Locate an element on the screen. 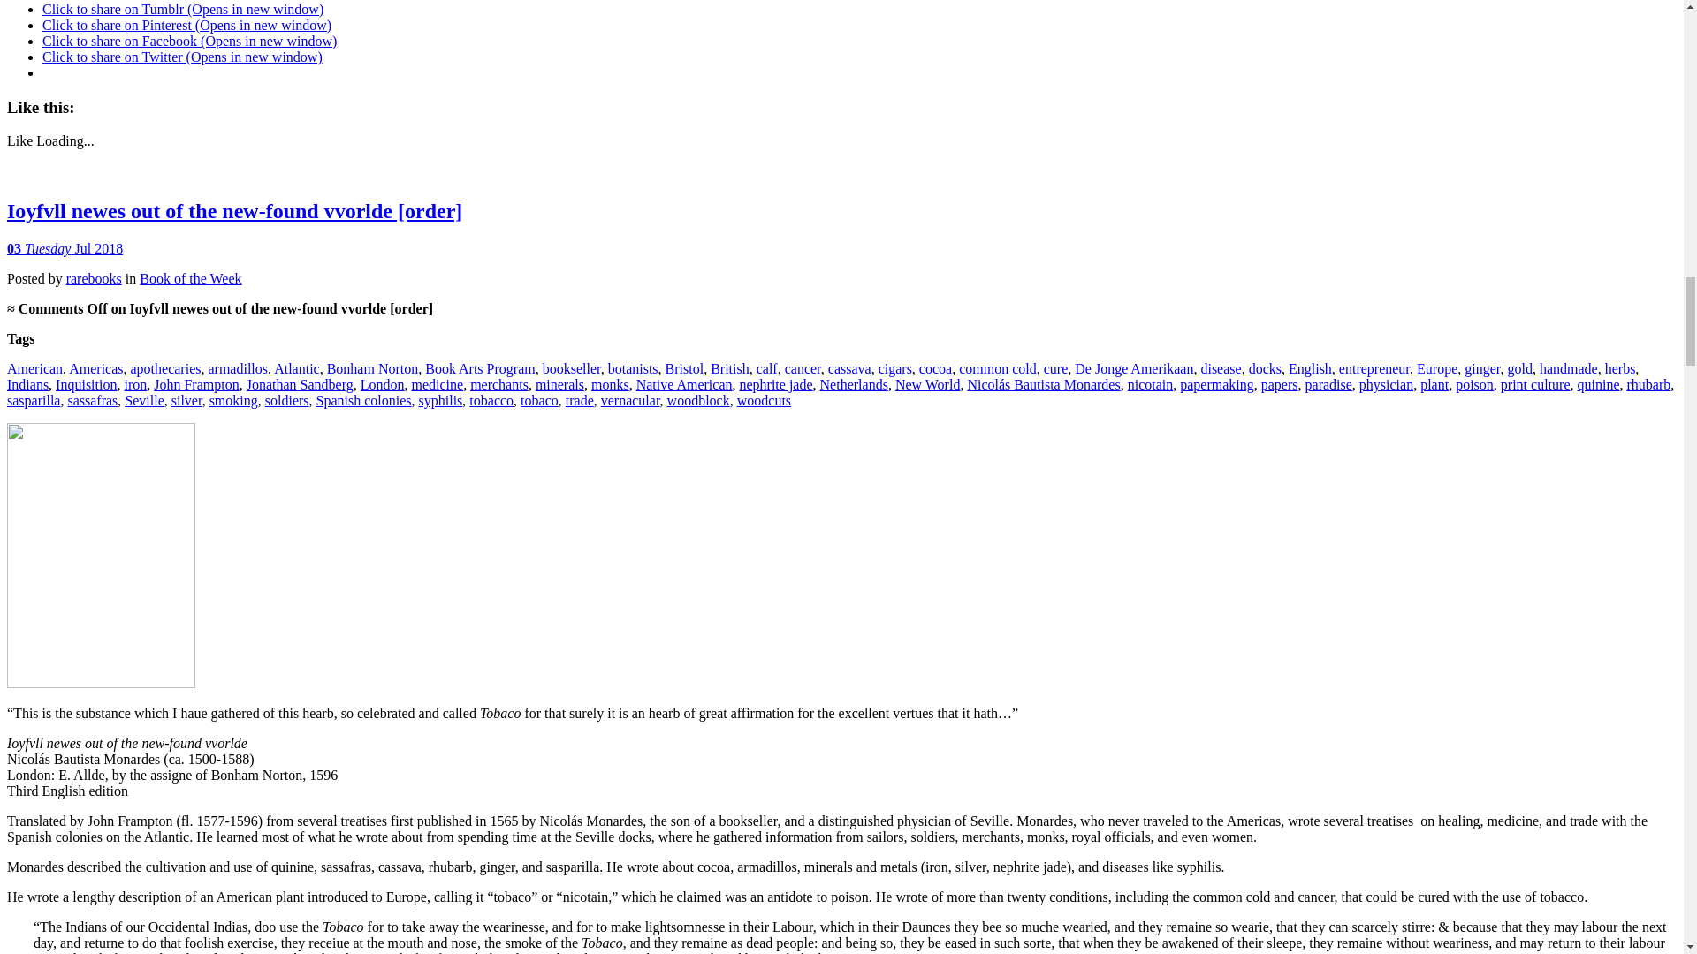 The height and width of the screenshot is (954, 1697). Click to share on Pinterest is located at coordinates (186, 25).